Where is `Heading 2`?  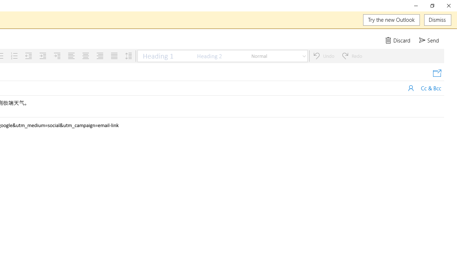
Heading 2 is located at coordinates (219, 56).